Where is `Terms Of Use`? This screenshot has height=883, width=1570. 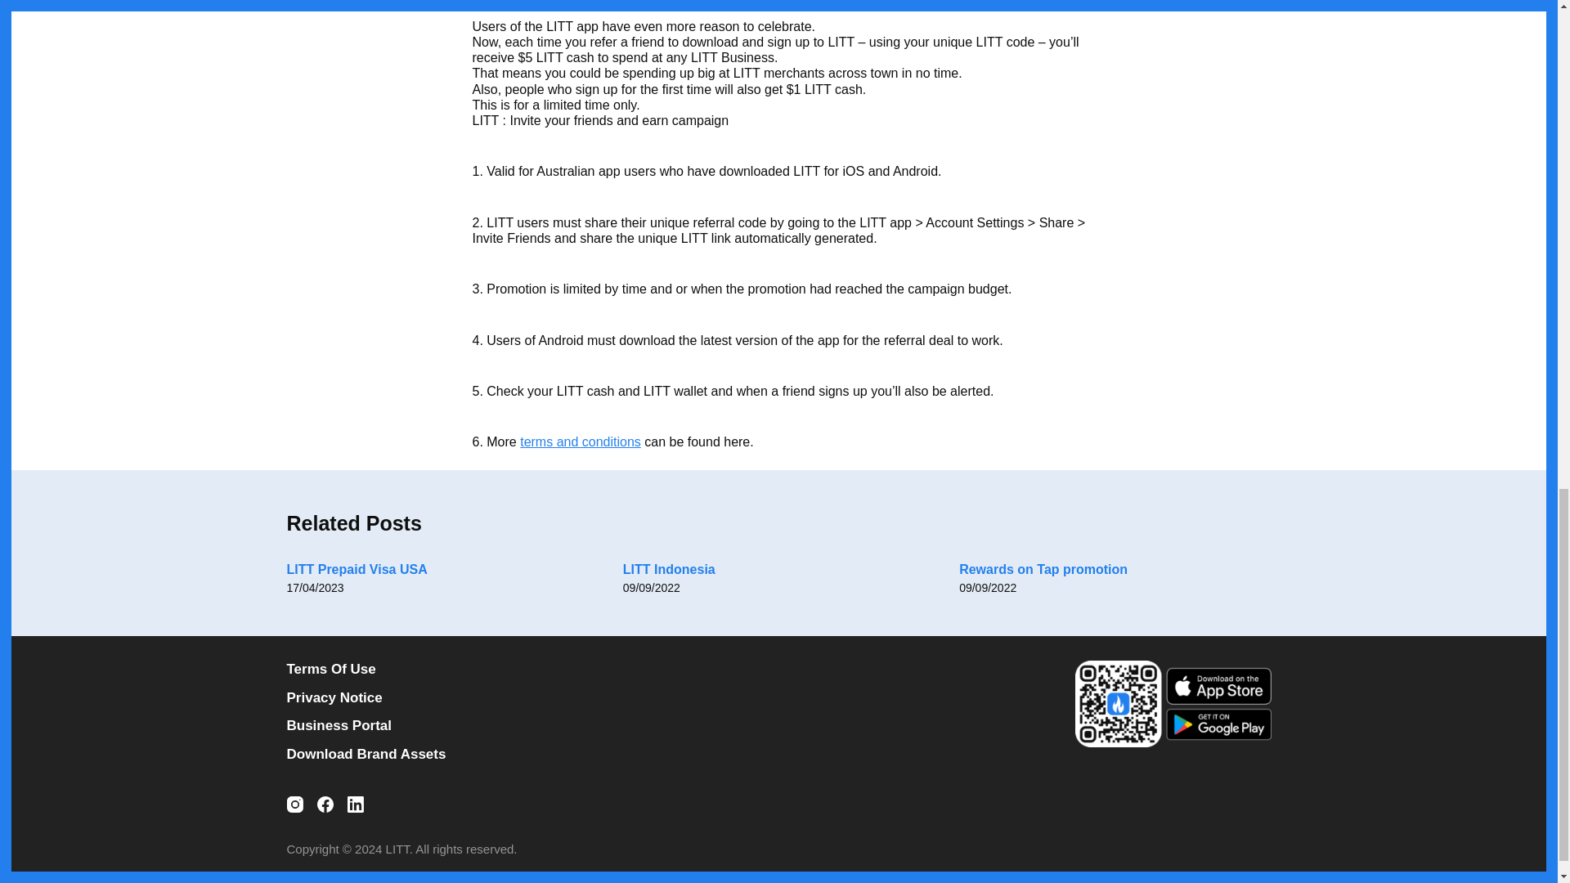 Terms Of Use is located at coordinates (522, 669).